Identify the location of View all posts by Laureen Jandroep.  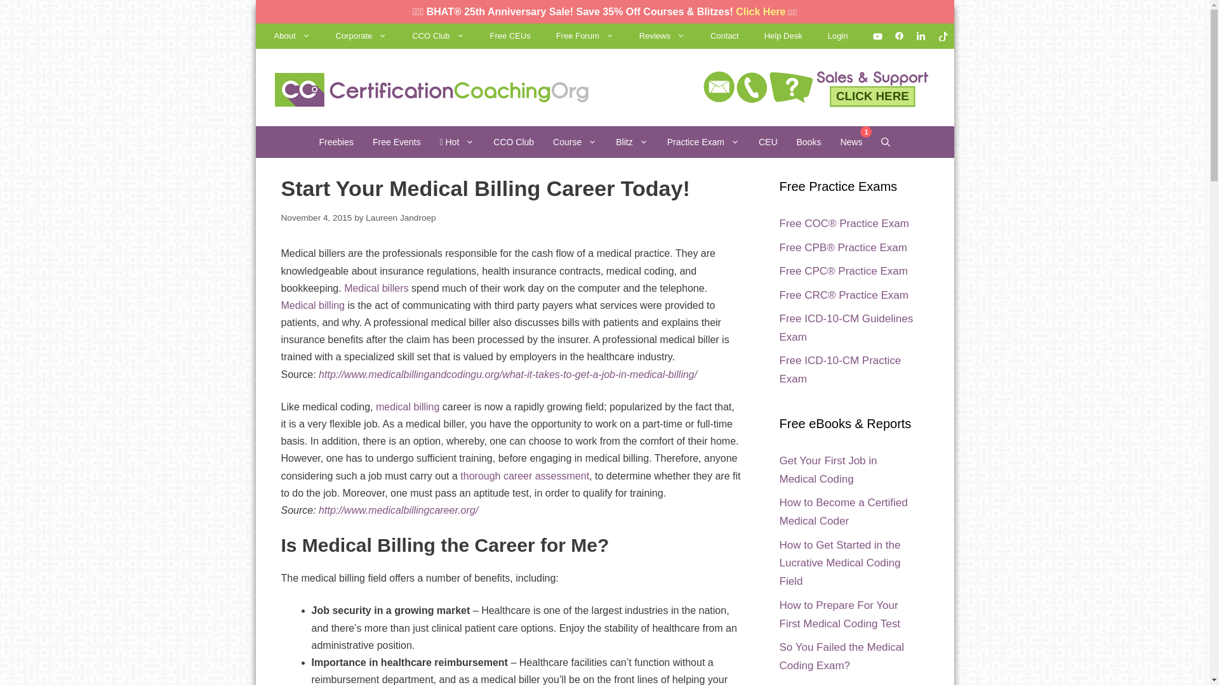
(400, 218).